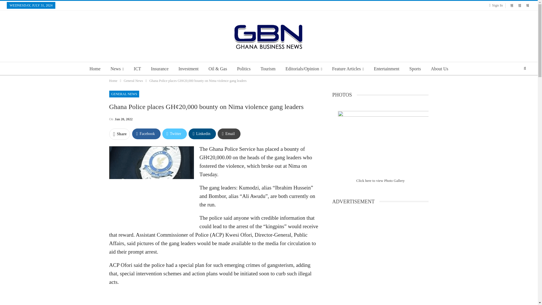  Describe the element at coordinates (117, 69) in the screenshot. I see `News` at that location.